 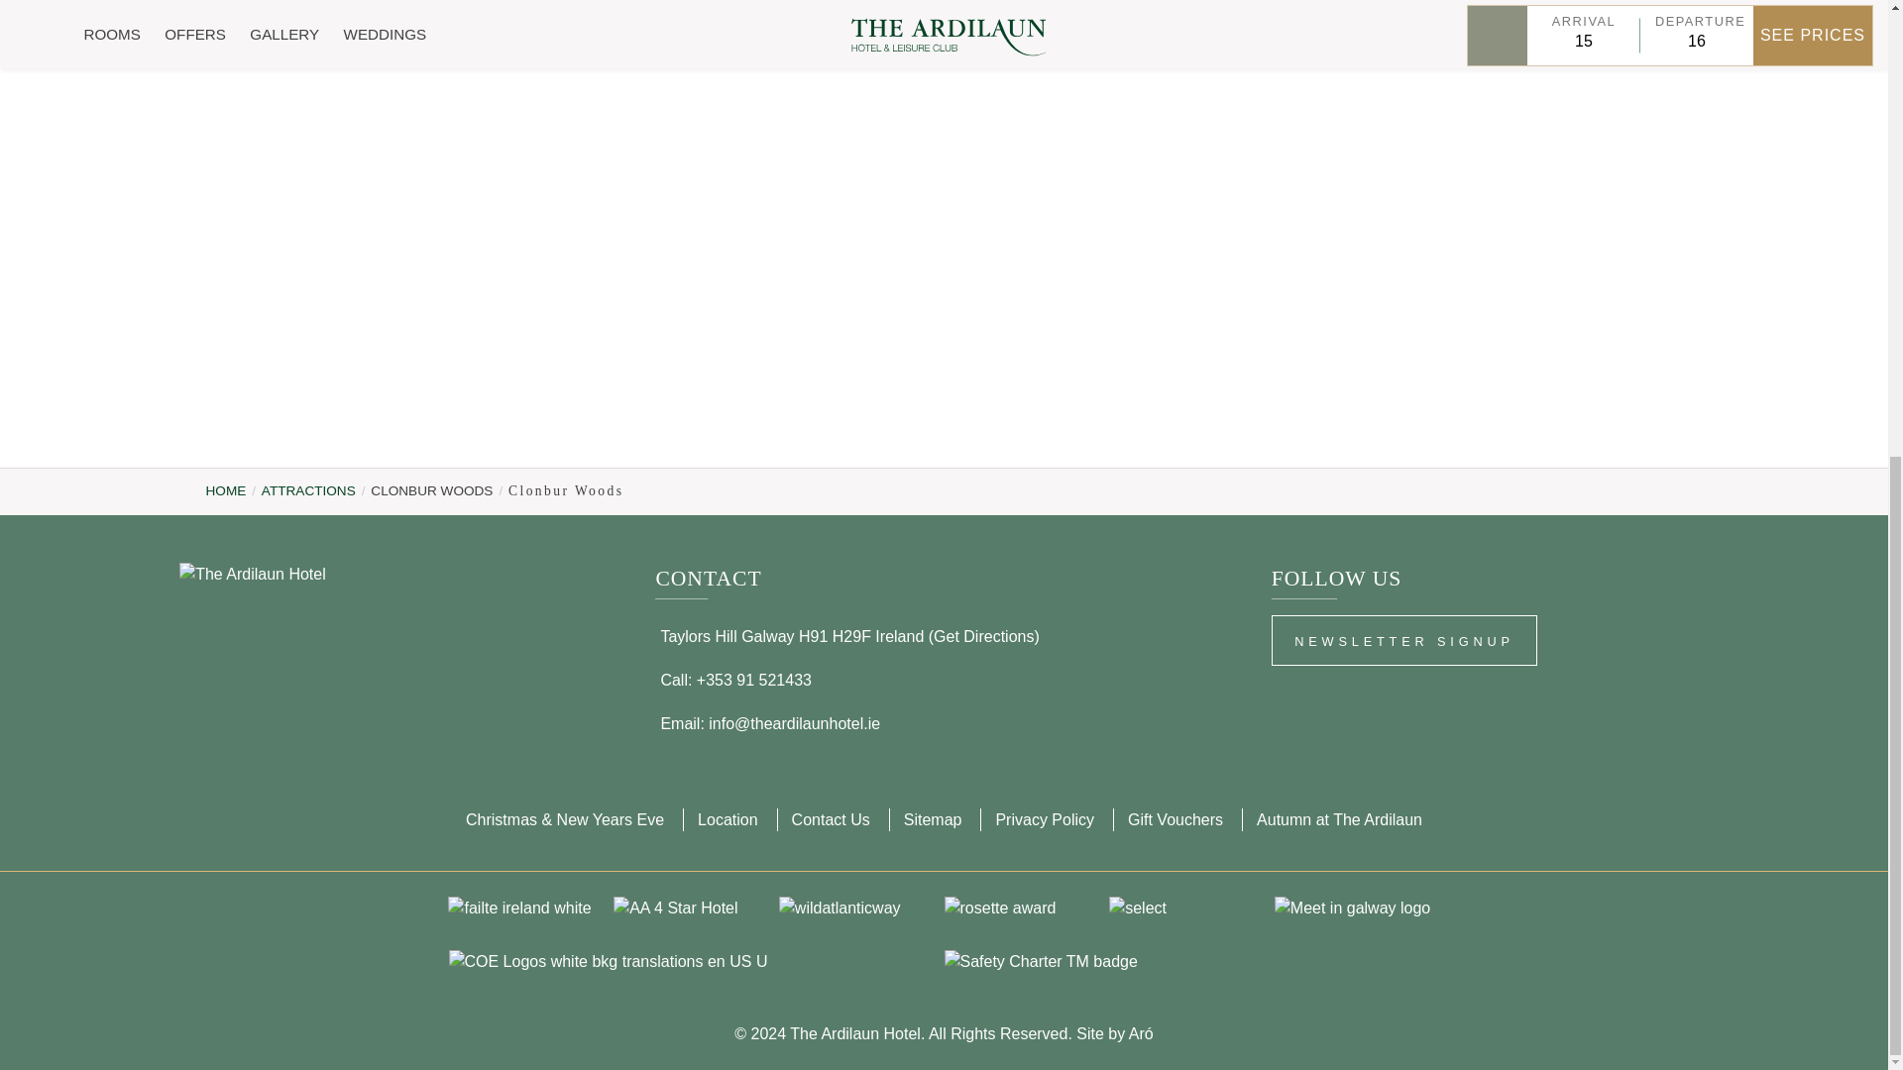 I want to click on Newsletter signup, so click(x=1403, y=640).